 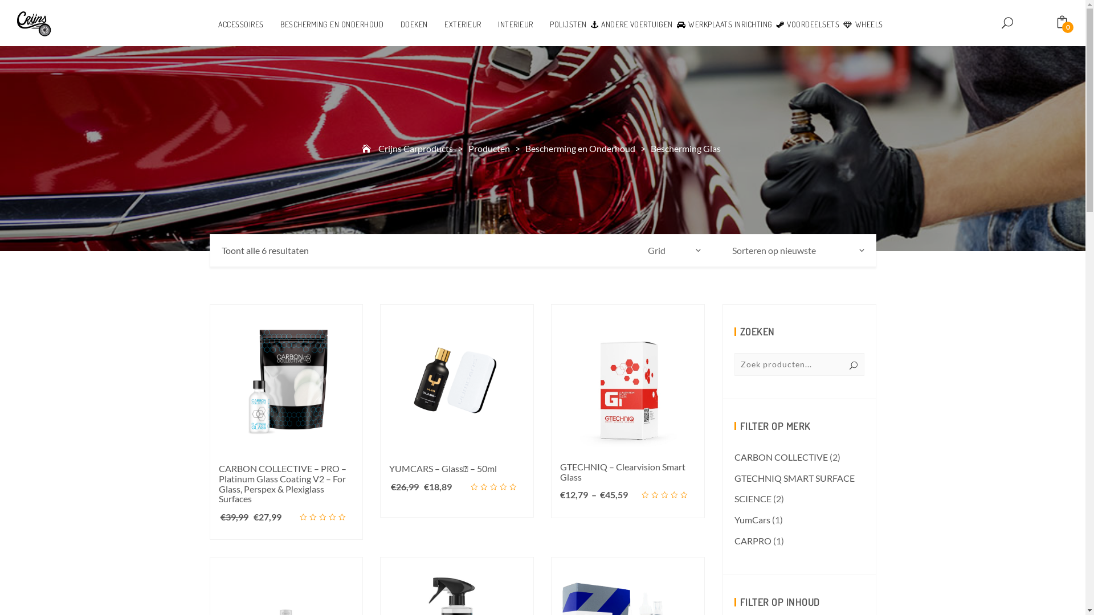 I want to click on GTECHNIQ SMART SURFACE SCIENCE, so click(x=794, y=489).